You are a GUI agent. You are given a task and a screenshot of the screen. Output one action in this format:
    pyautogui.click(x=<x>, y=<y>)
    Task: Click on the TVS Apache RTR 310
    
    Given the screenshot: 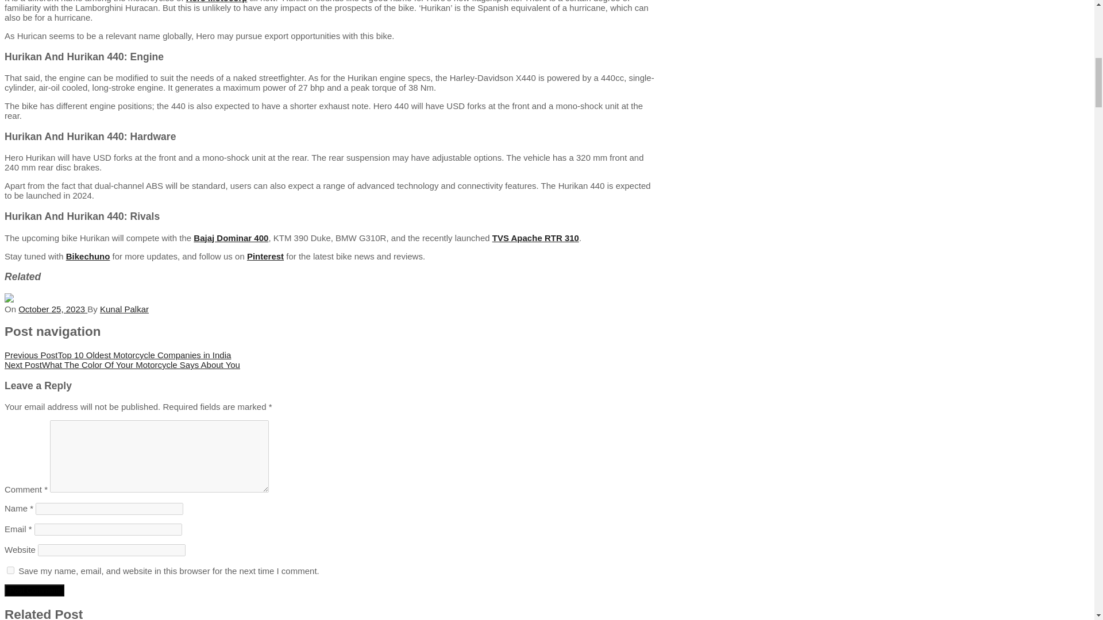 What is the action you would take?
    pyautogui.click(x=535, y=238)
    